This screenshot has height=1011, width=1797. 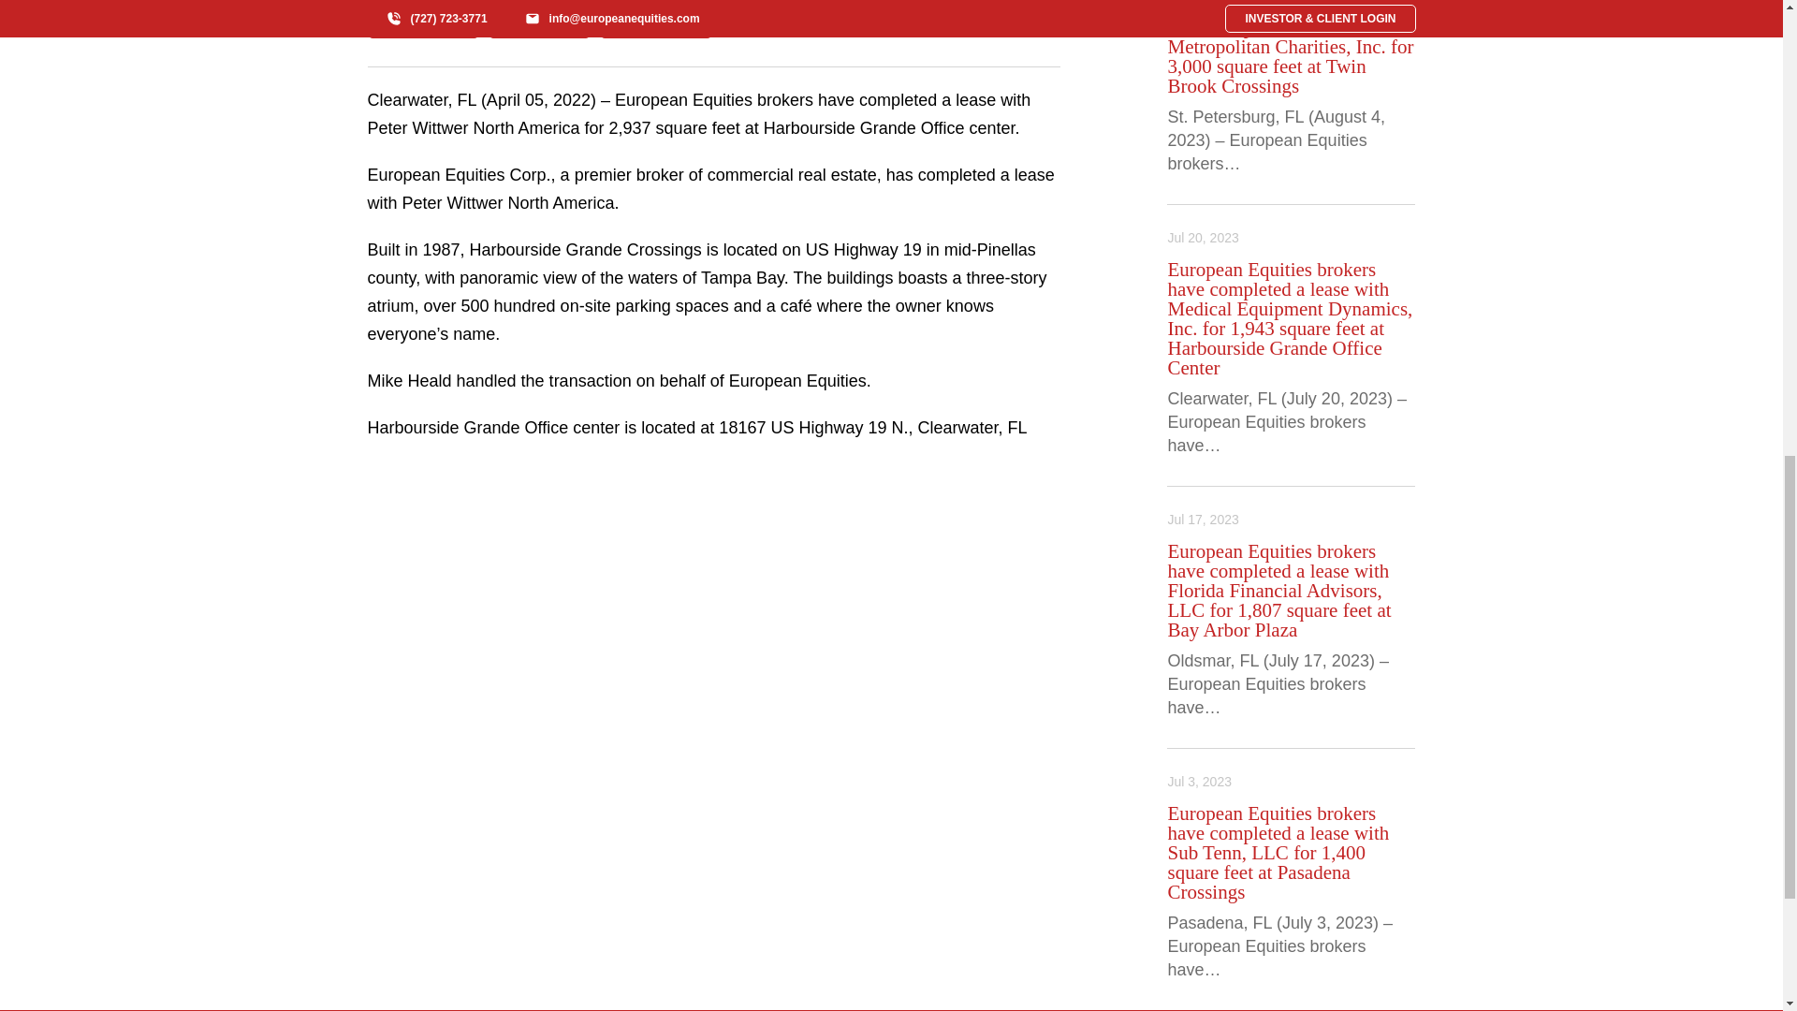 I want to click on SHARE, so click(x=423, y=19).